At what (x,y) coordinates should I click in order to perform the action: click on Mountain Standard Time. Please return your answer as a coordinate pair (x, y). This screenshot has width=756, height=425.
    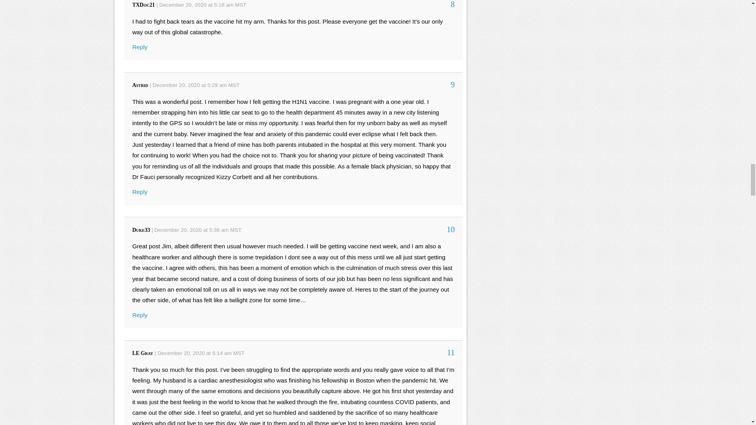
    Looking at the image, I should click on (241, 5).